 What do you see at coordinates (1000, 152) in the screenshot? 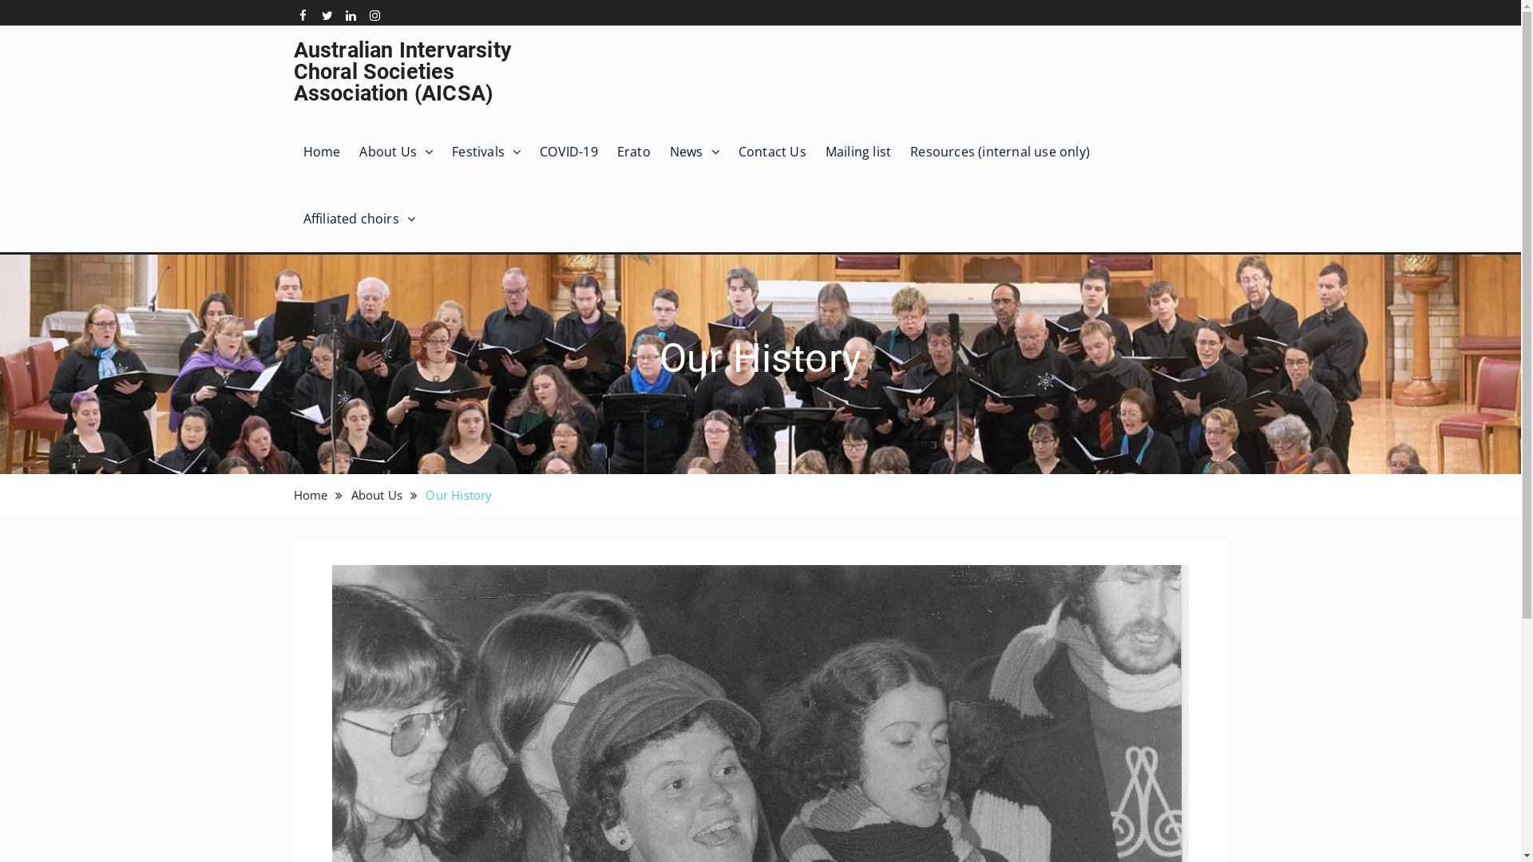
I see `Resources (internal use only)` at bounding box center [1000, 152].